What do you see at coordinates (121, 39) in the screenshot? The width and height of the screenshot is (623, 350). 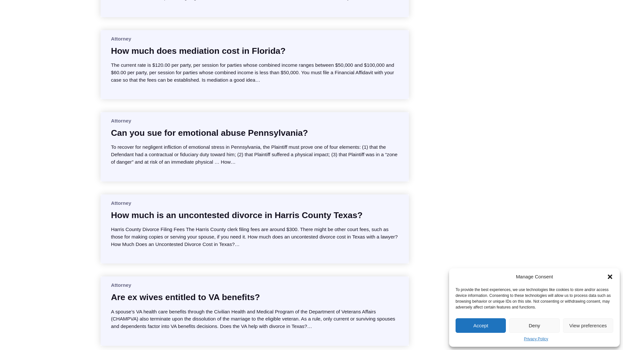 I see `Attorney` at bounding box center [121, 39].